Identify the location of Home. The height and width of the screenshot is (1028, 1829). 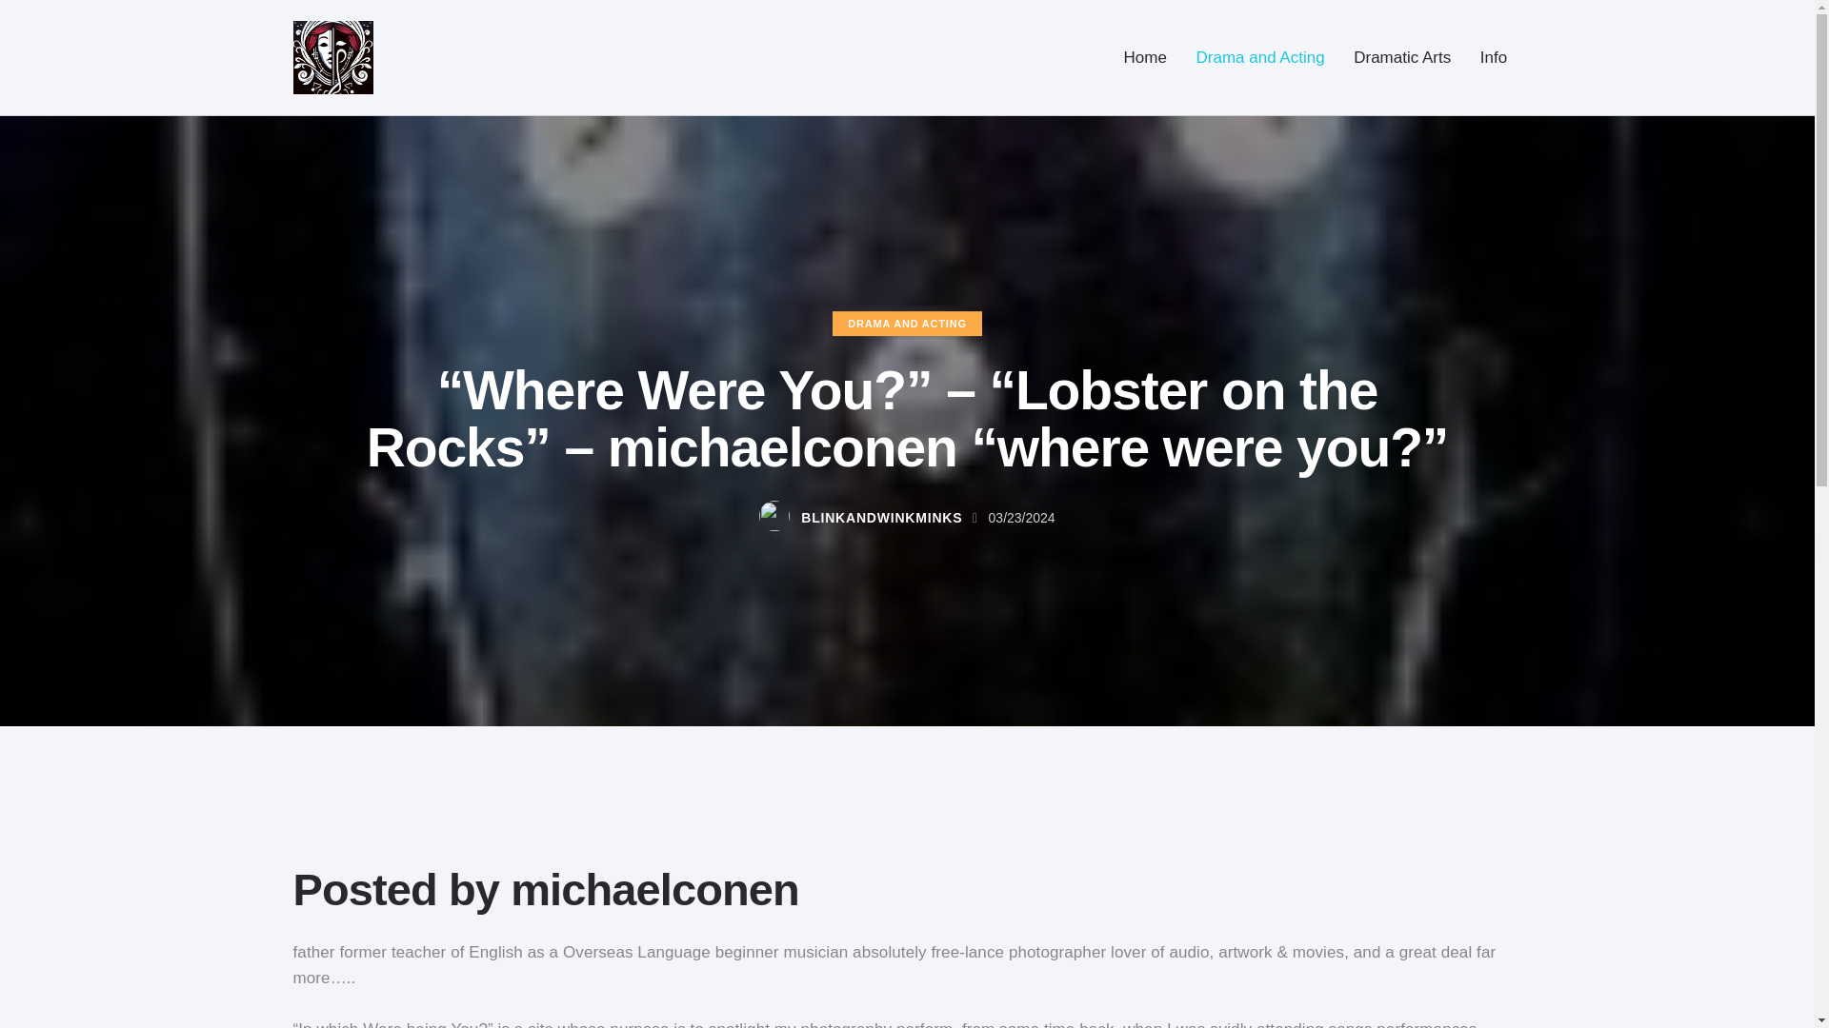
(1145, 57).